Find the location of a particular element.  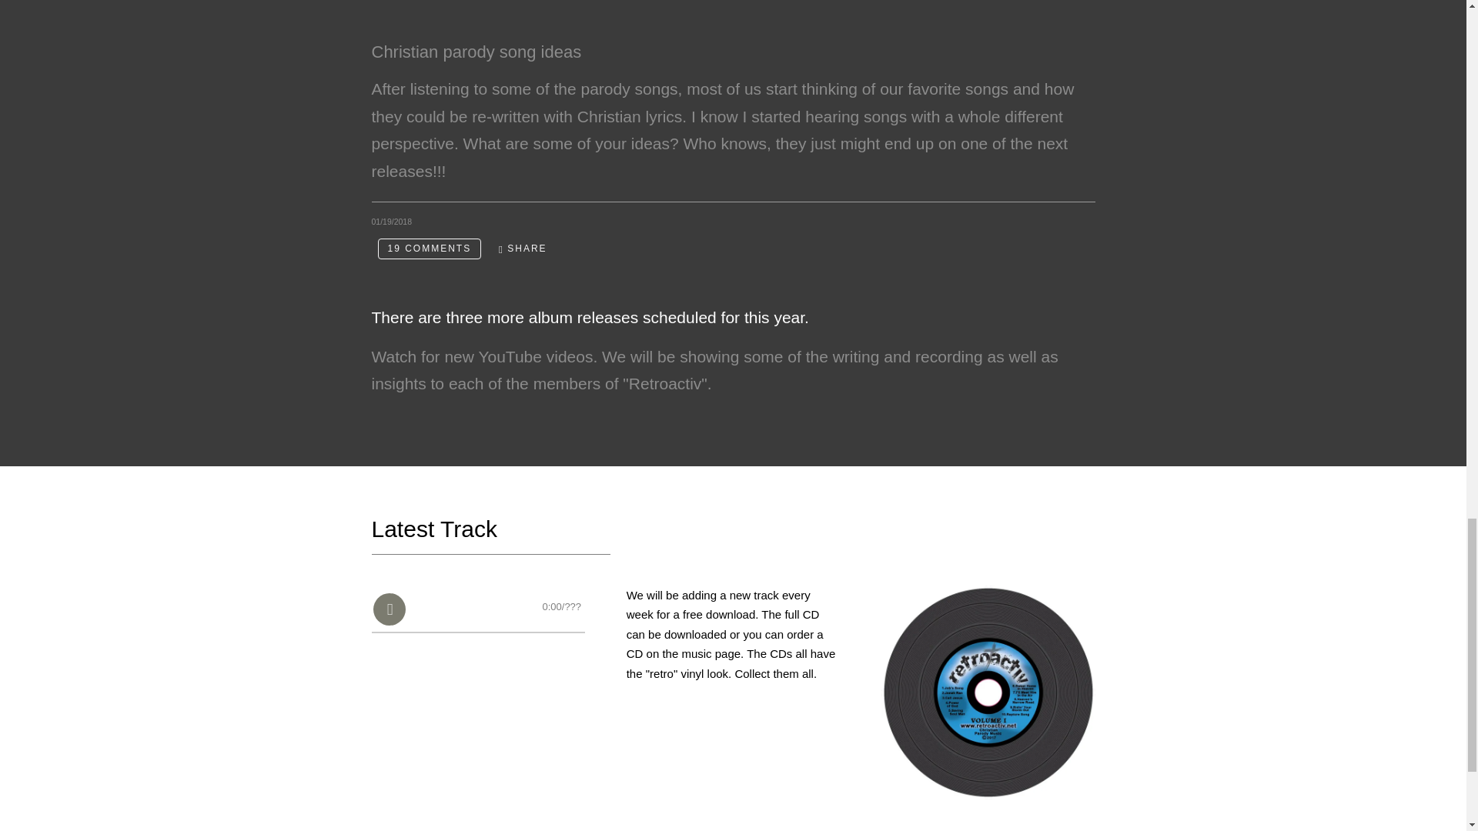

19 comments is located at coordinates (429, 248).